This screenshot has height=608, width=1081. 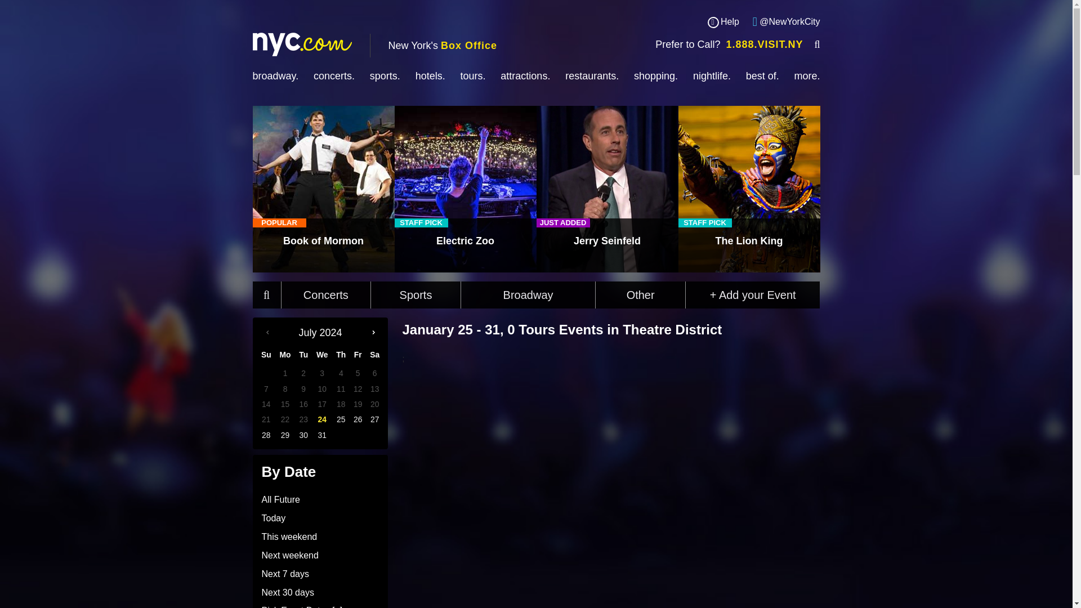 What do you see at coordinates (473, 75) in the screenshot?
I see `tours.` at bounding box center [473, 75].